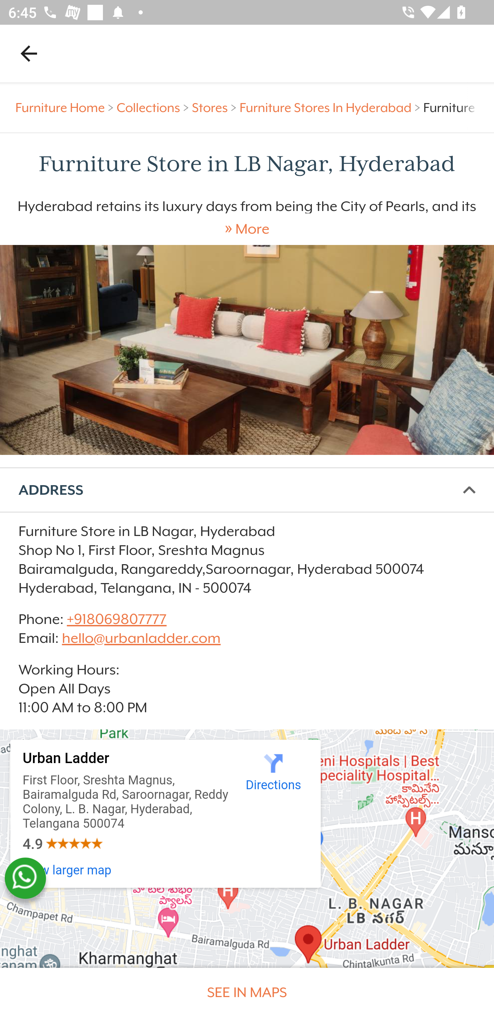  Describe the element at coordinates (247, 229) in the screenshot. I see `» More` at that location.